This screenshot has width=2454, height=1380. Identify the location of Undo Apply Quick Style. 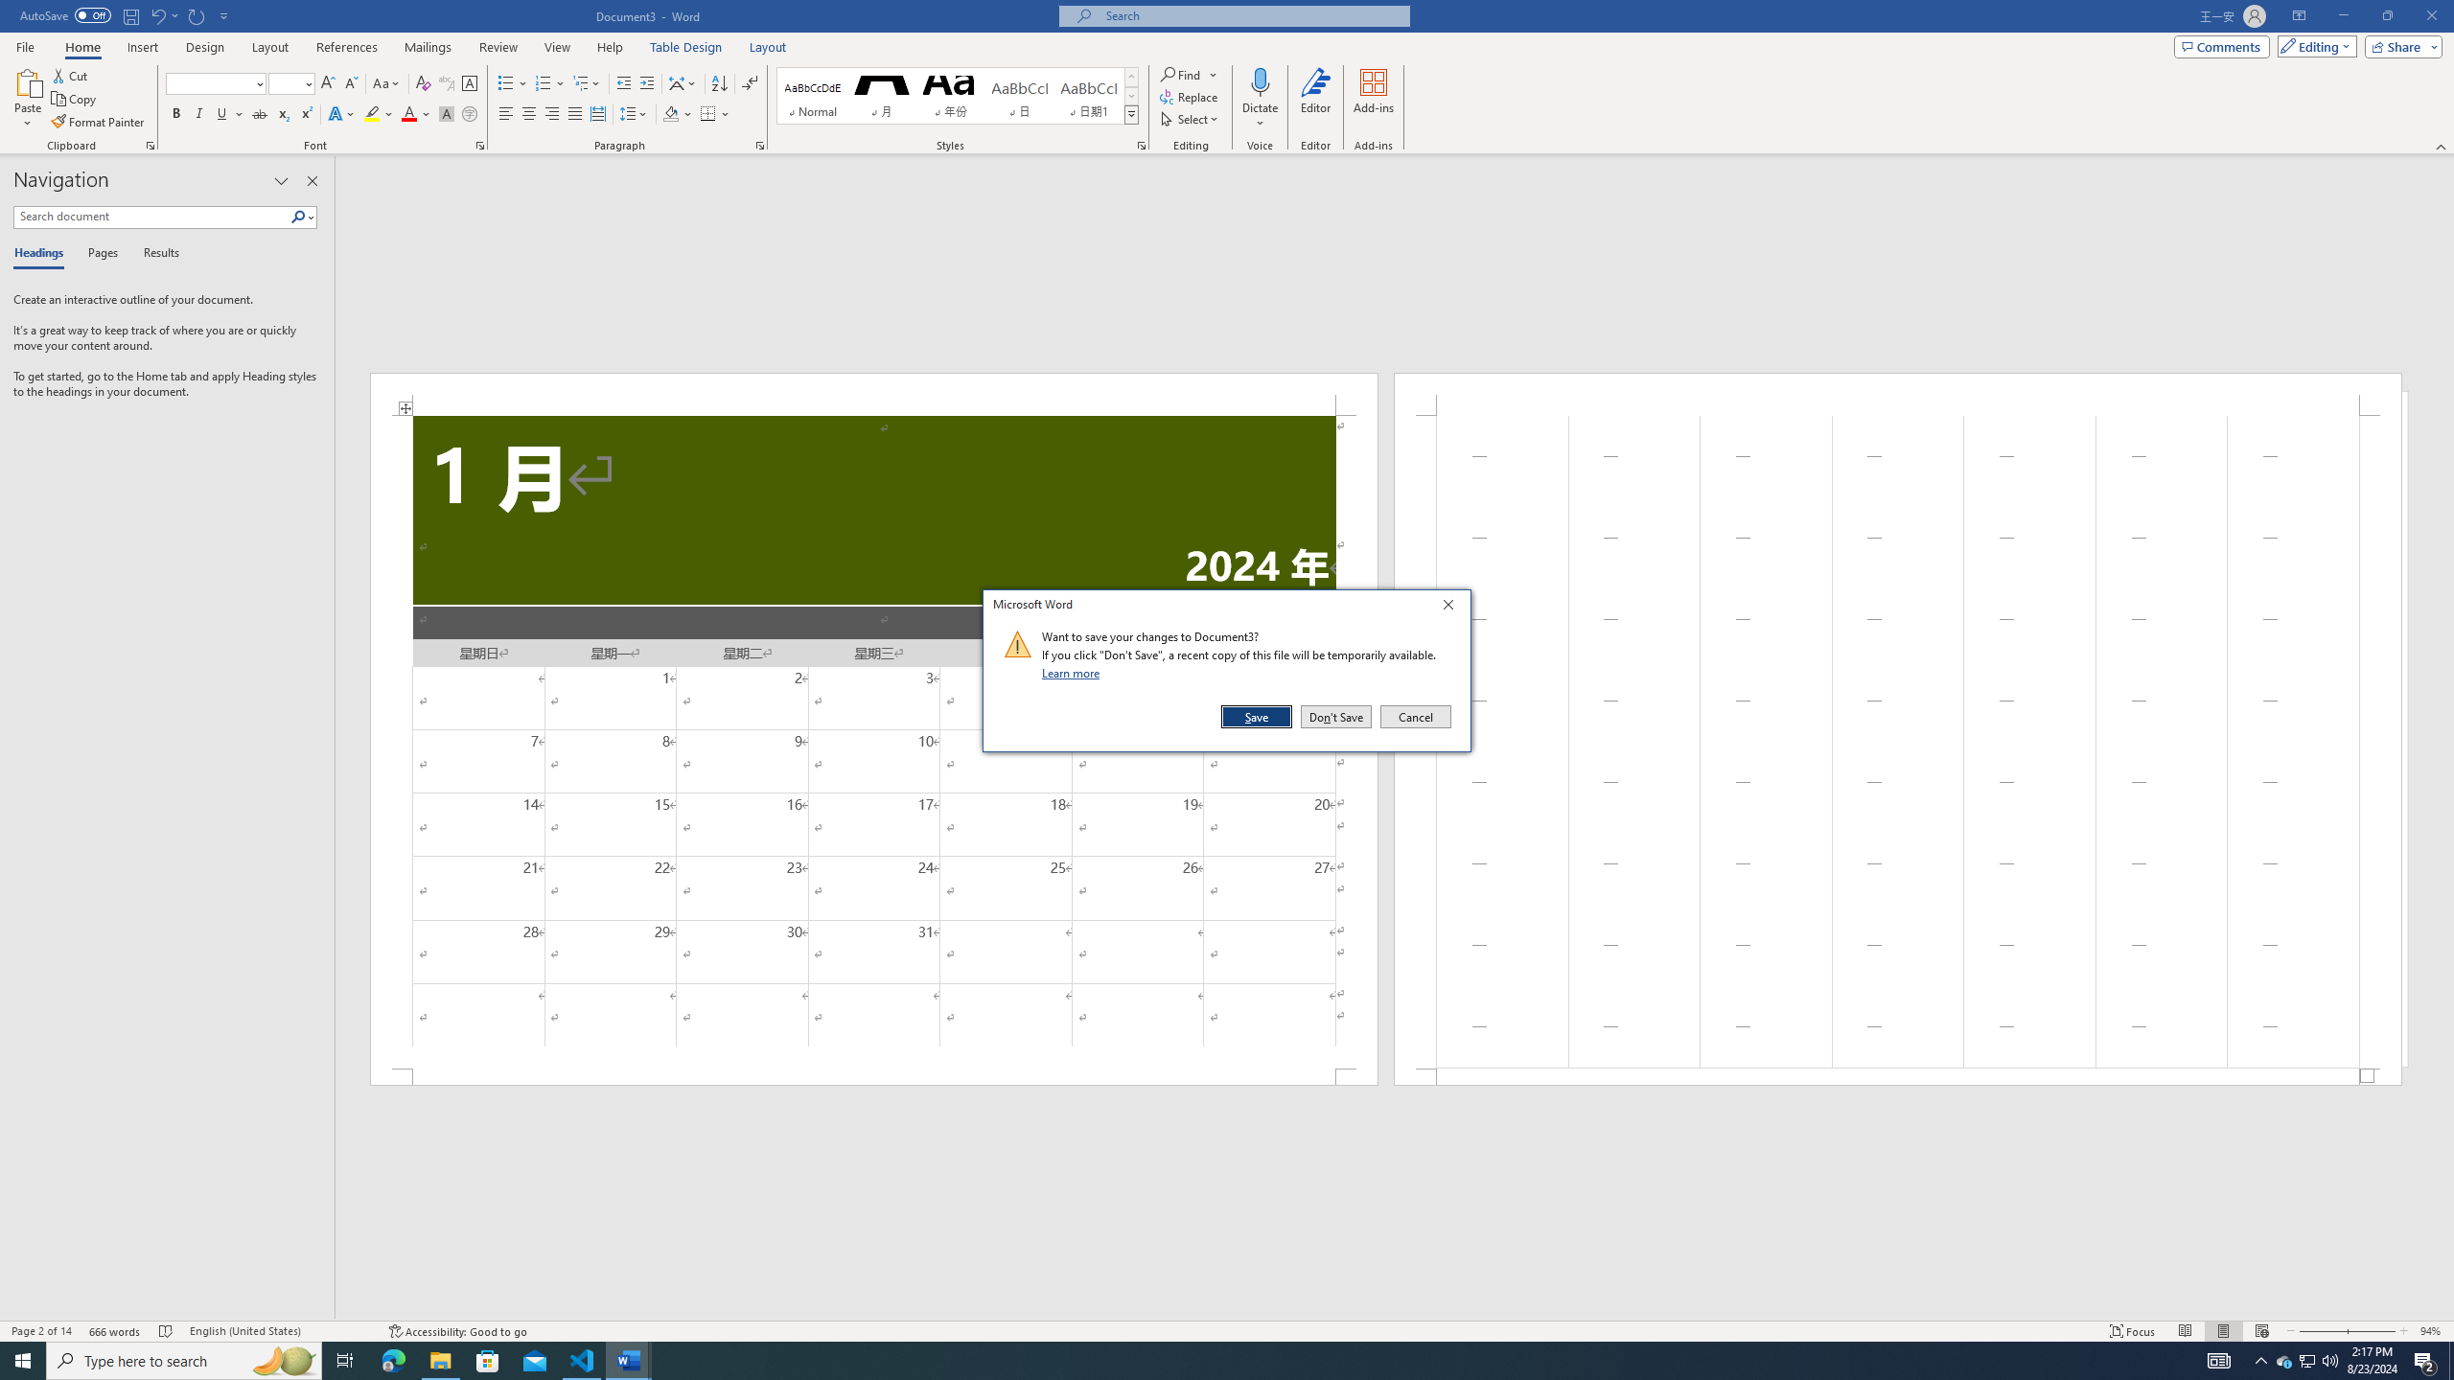
(163, 15).